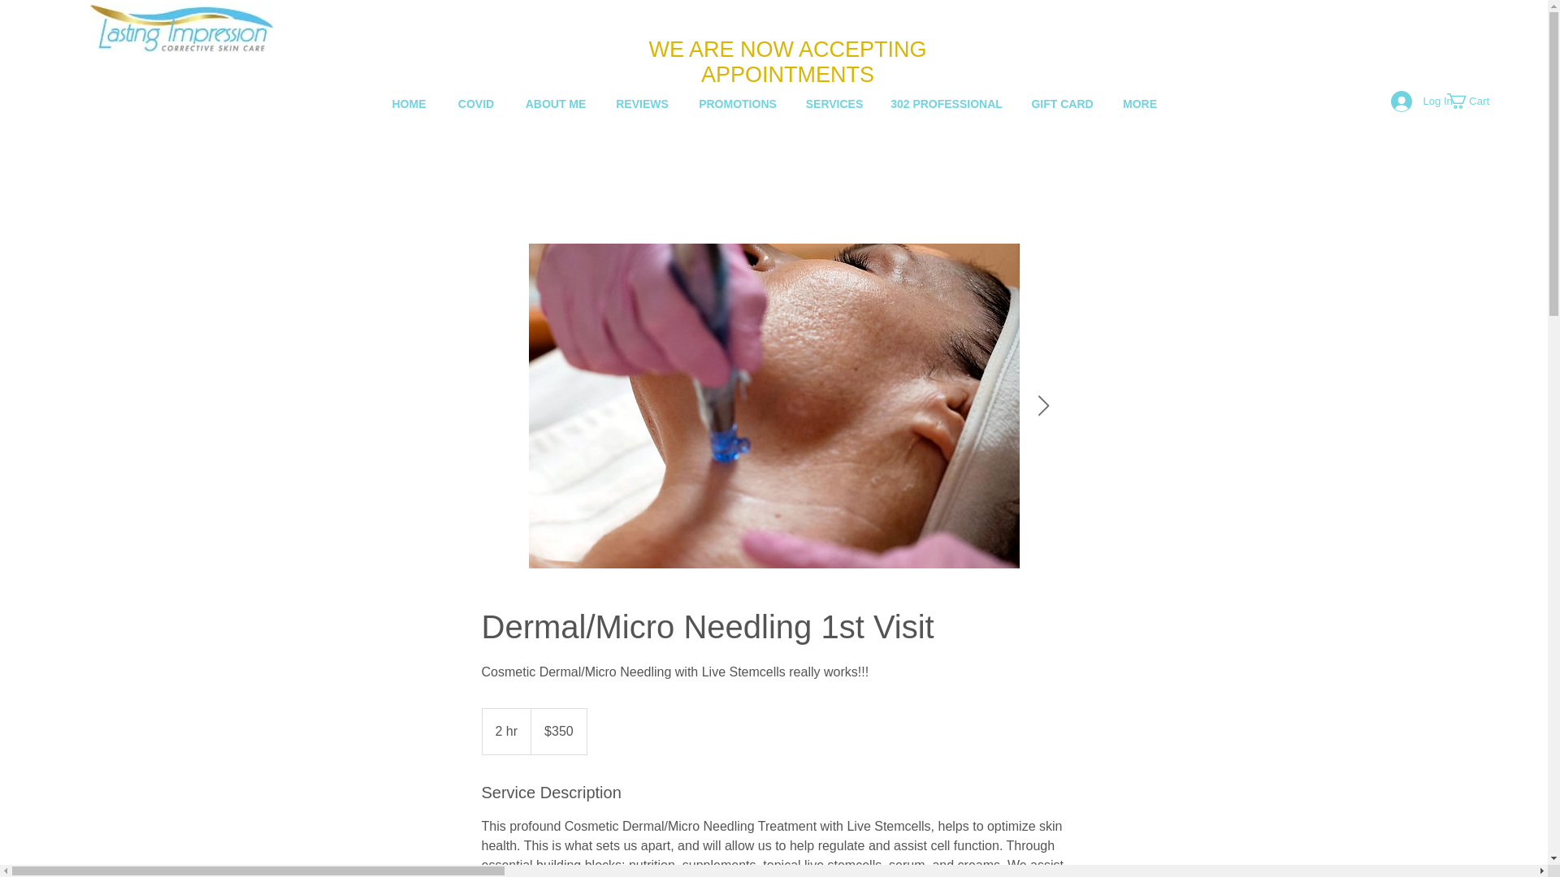 The width and height of the screenshot is (1560, 877). What do you see at coordinates (475, 104) in the screenshot?
I see `COVID` at bounding box center [475, 104].